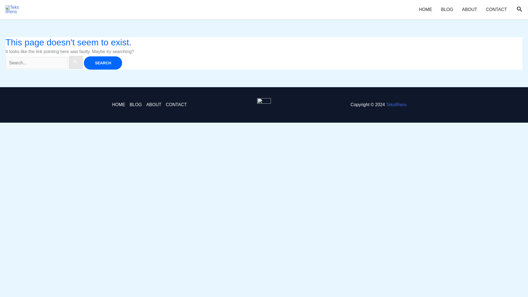 Image resolution: width=528 pixels, height=297 pixels. I want to click on HOME, so click(119, 105).